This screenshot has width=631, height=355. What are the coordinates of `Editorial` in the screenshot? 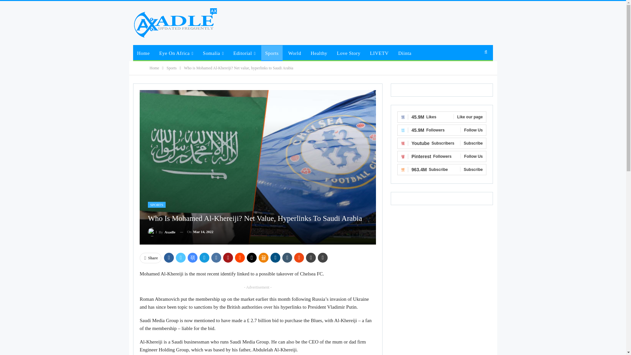 It's located at (245, 53).